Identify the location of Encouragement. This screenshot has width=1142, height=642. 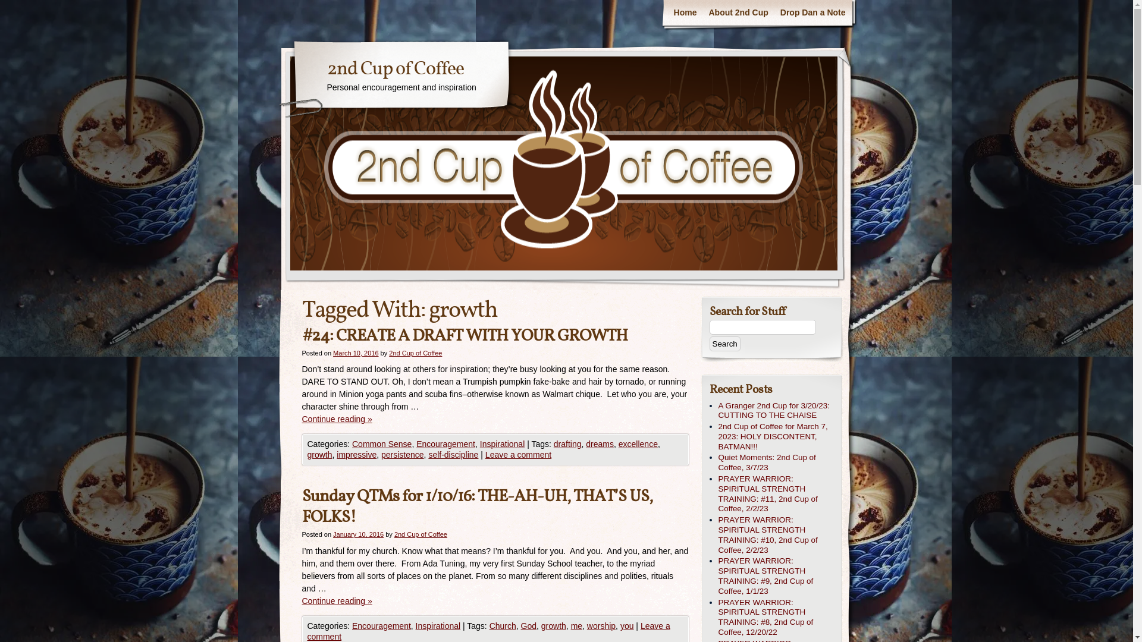
(446, 444).